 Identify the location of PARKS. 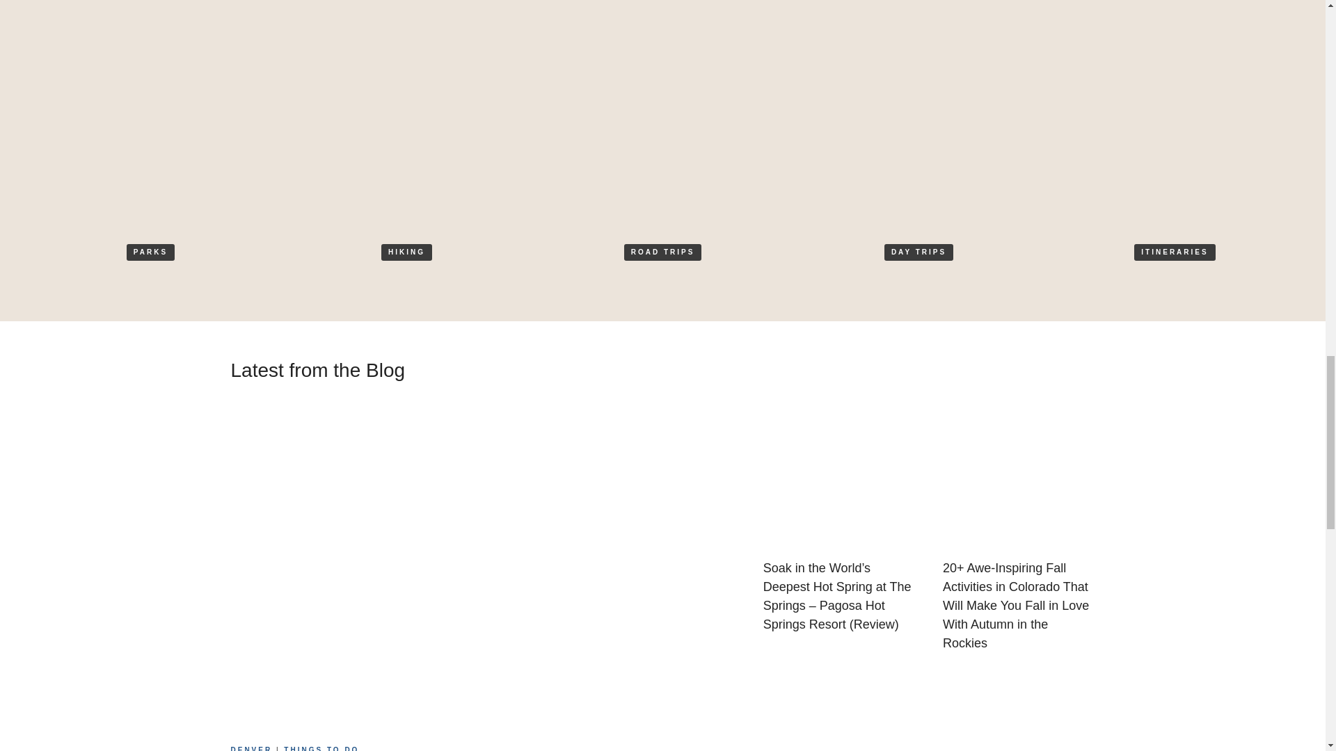
(150, 252).